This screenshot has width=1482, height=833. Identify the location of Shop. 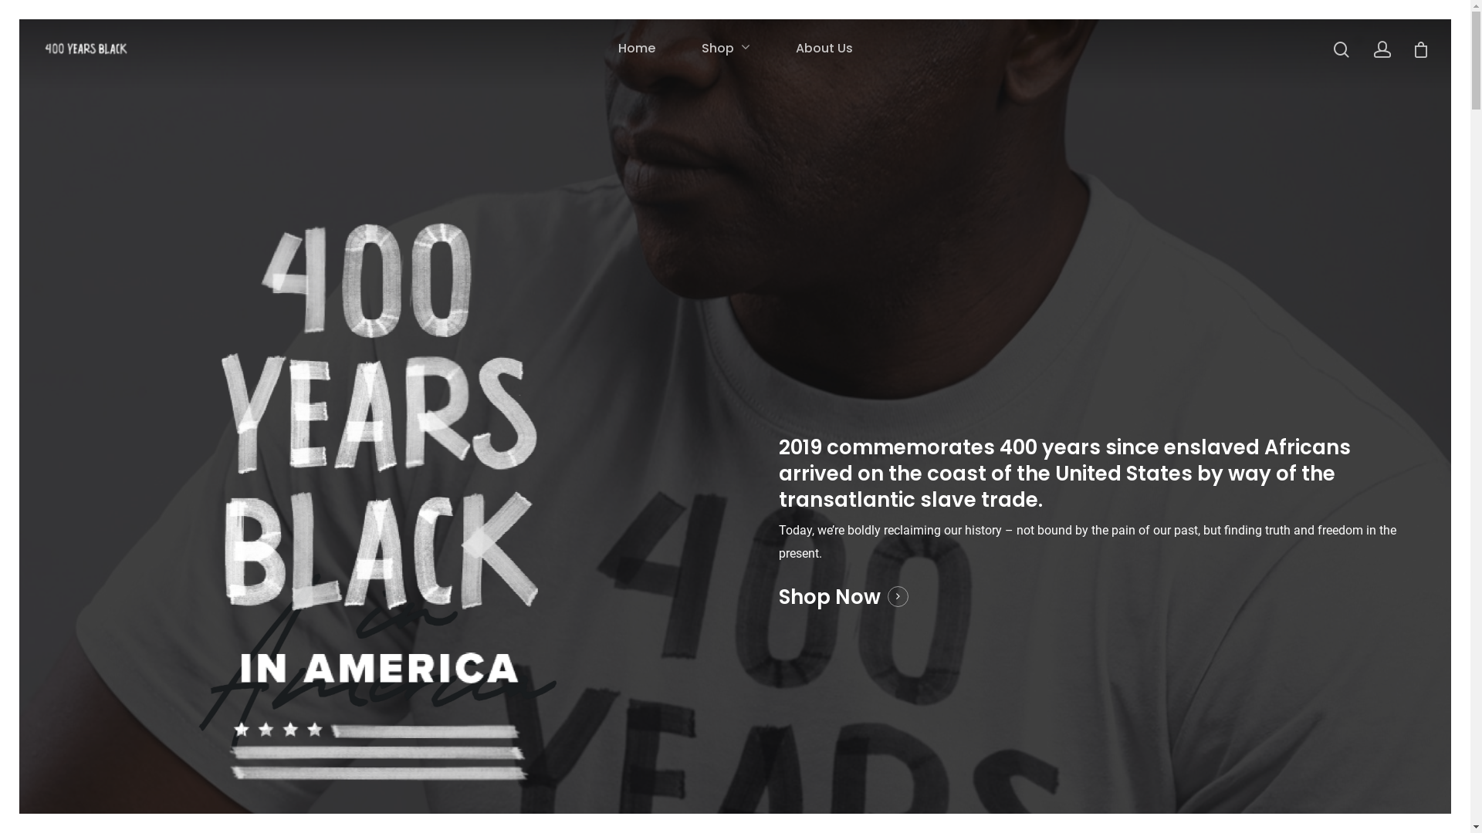
(725, 49).